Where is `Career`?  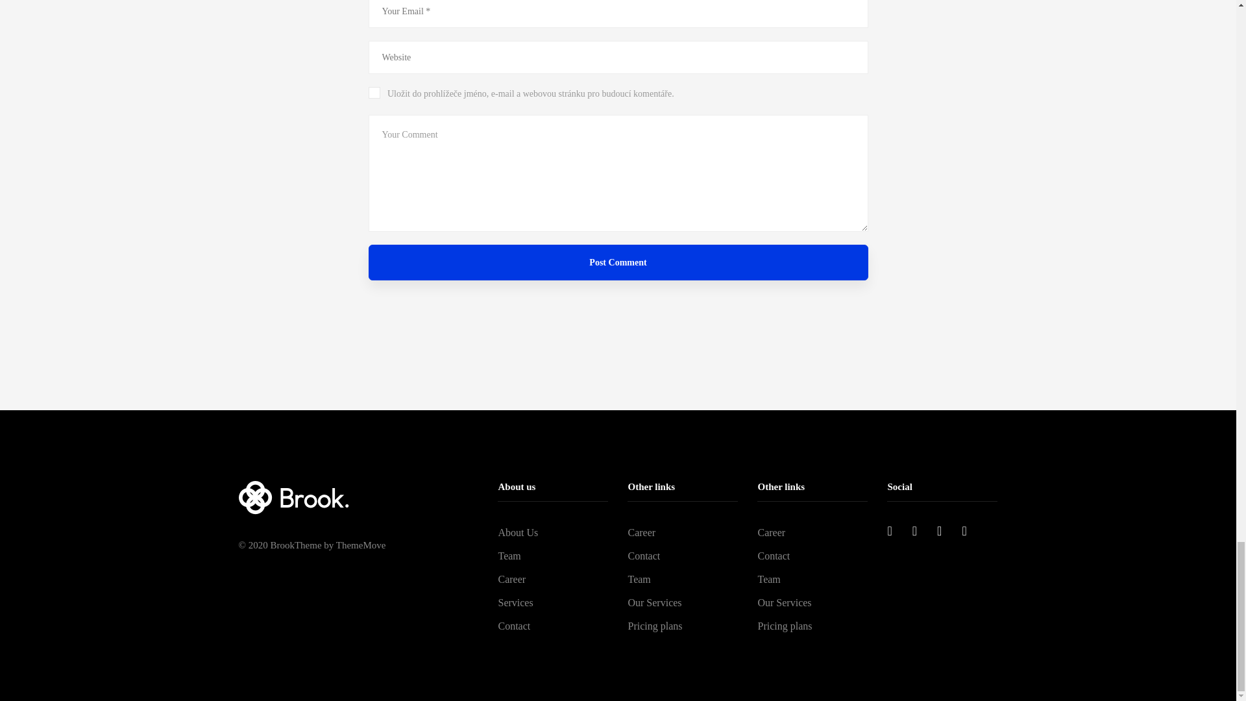 Career is located at coordinates (552, 579).